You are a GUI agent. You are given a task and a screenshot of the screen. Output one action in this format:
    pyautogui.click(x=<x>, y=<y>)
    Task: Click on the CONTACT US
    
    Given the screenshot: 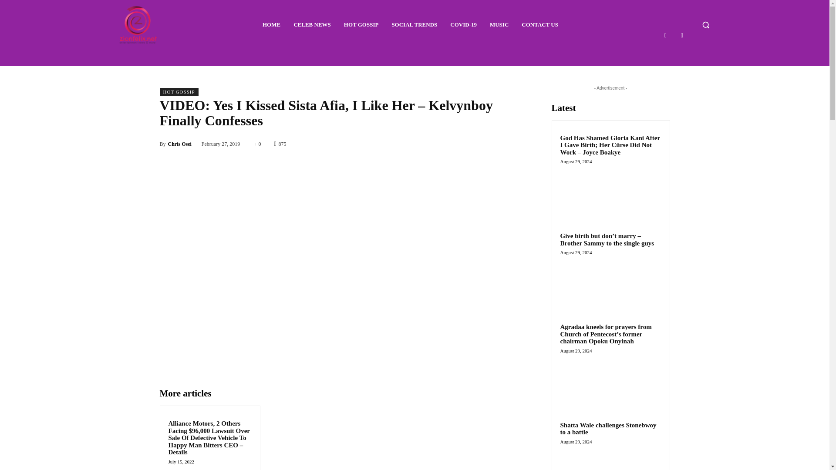 What is the action you would take?
    pyautogui.click(x=540, y=25)
    